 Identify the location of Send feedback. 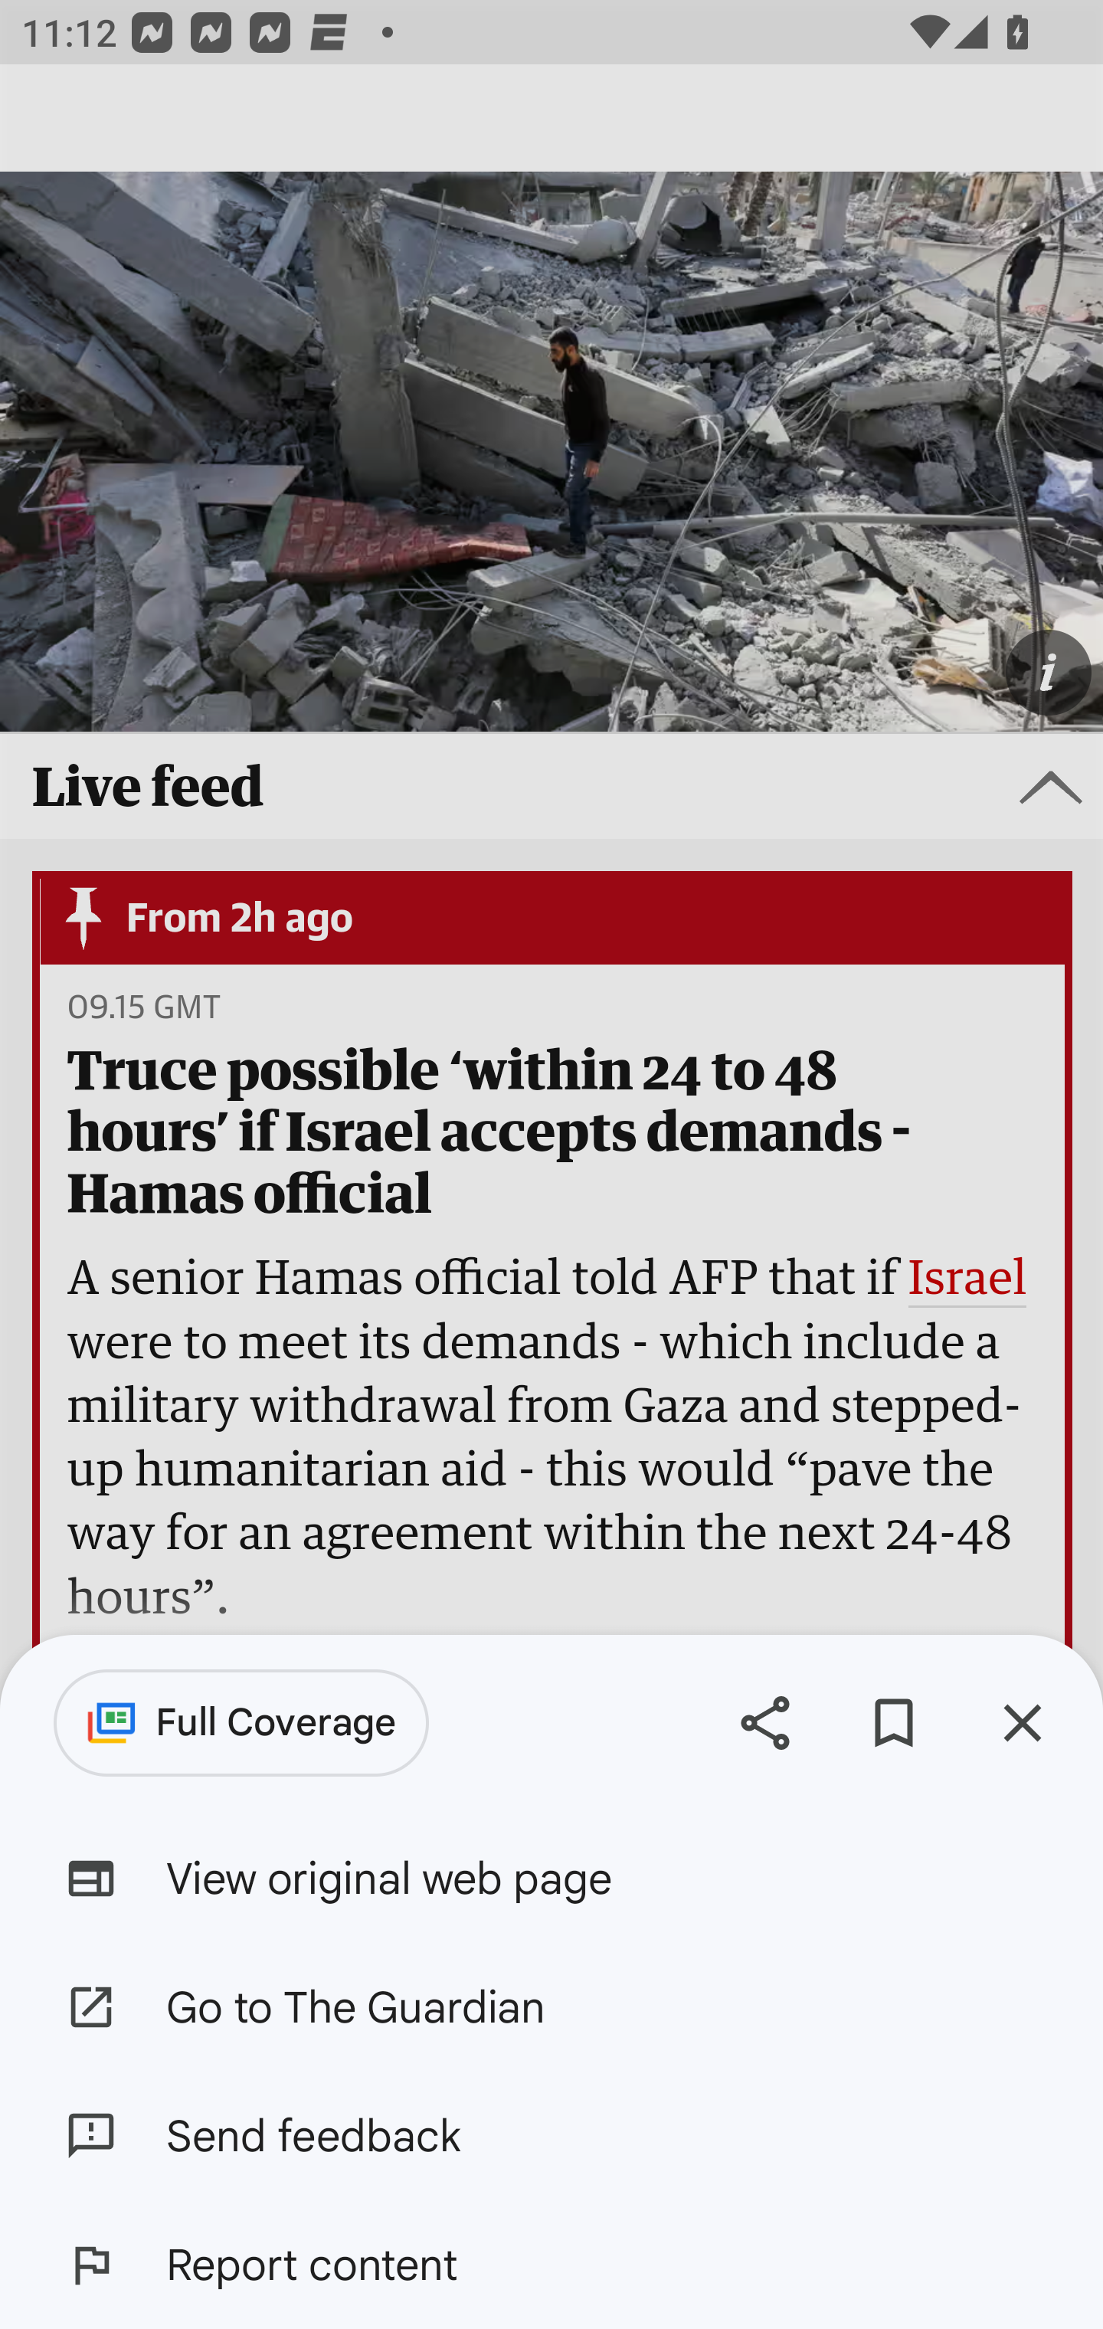
(551, 2135).